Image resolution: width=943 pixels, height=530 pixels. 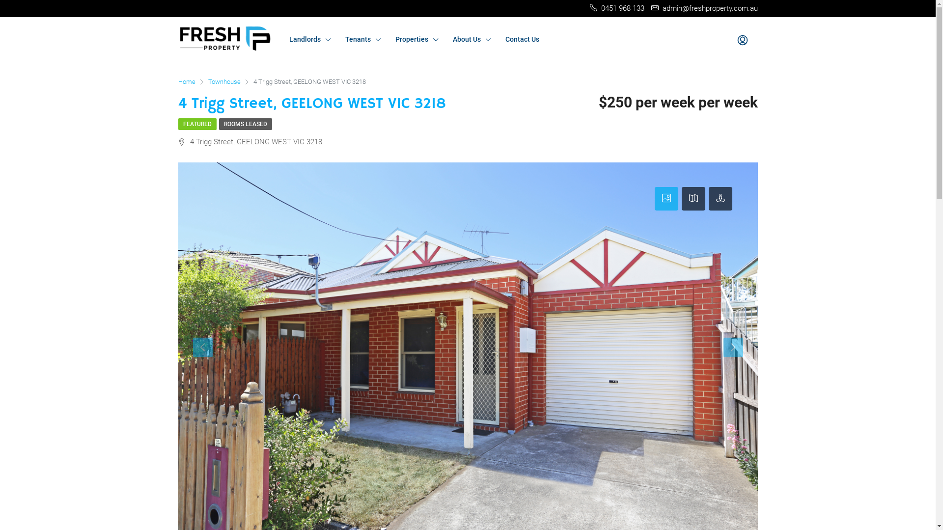 I want to click on Tenants, so click(x=363, y=39).